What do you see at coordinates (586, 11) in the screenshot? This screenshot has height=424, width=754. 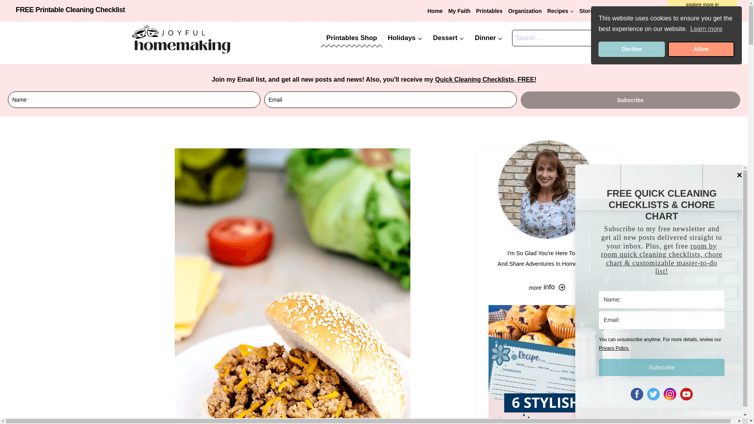 I see `Store` at bounding box center [586, 11].